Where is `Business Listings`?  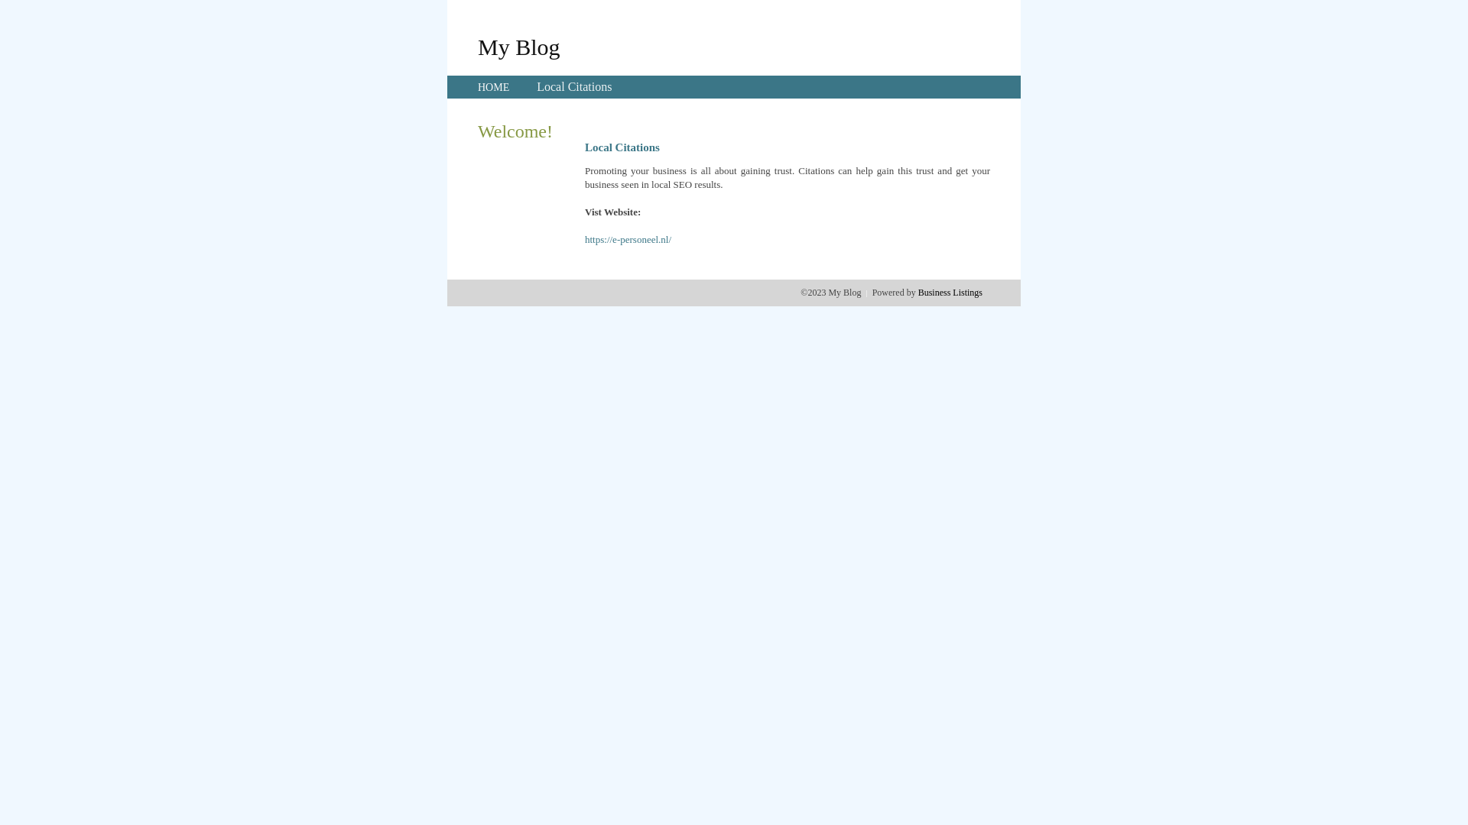
Business Listings is located at coordinates (950, 293).